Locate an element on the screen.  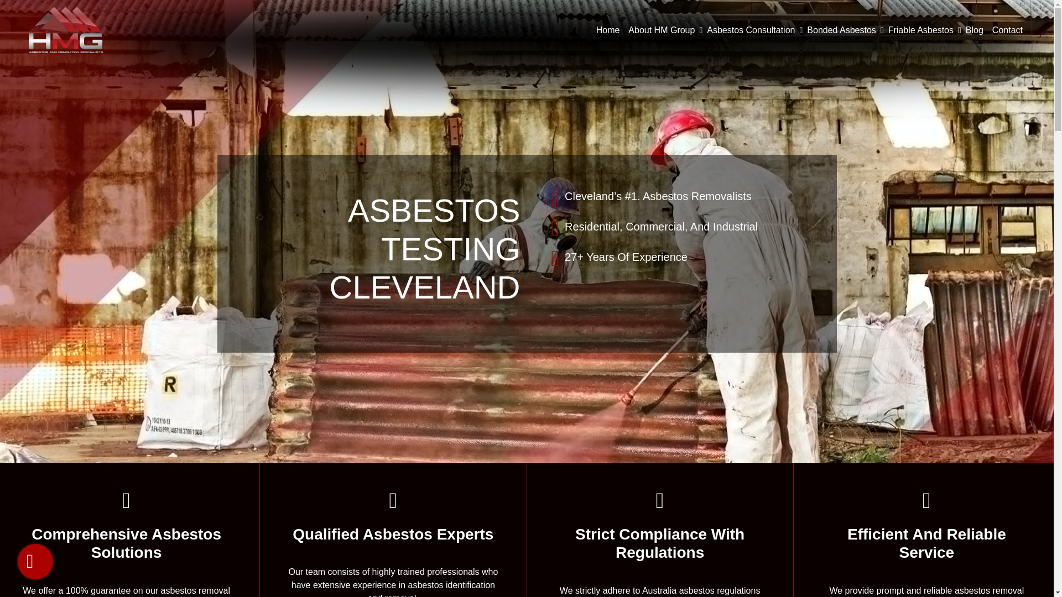
Home is located at coordinates (607, 30).